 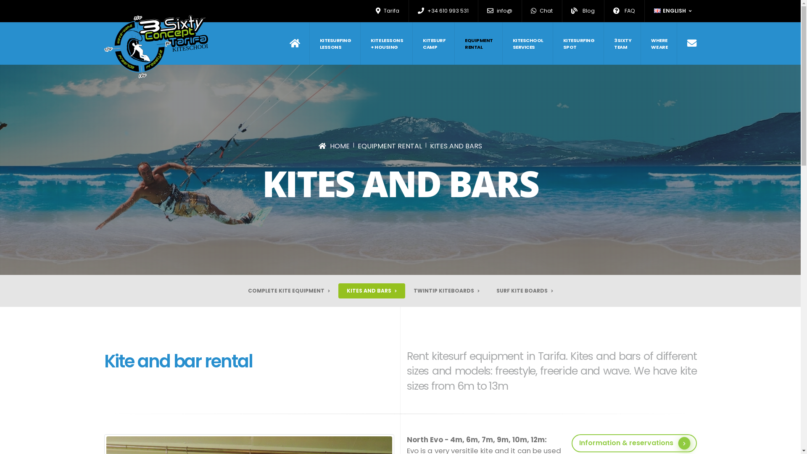 What do you see at coordinates (434, 44) in the screenshot?
I see `KITESURF CAMP` at bounding box center [434, 44].